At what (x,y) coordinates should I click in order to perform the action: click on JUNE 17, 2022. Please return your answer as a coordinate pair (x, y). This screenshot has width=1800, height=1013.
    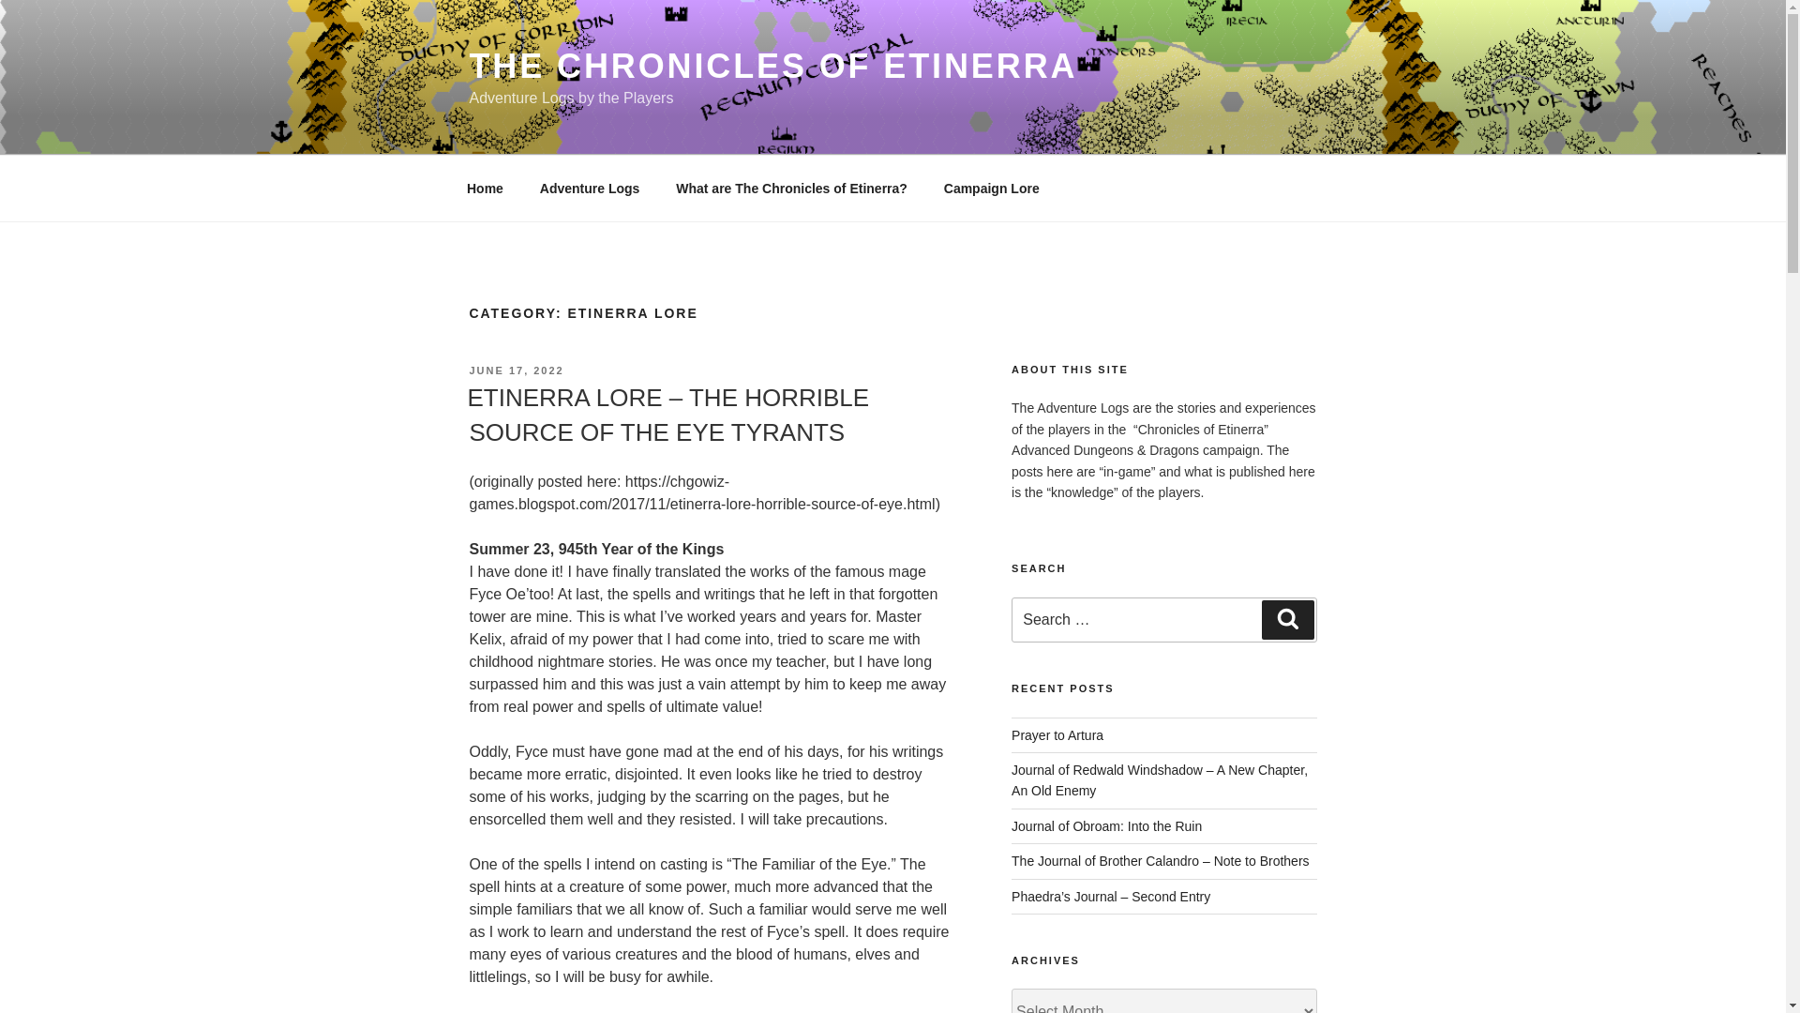
    Looking at the image, I should click on (516, 370).